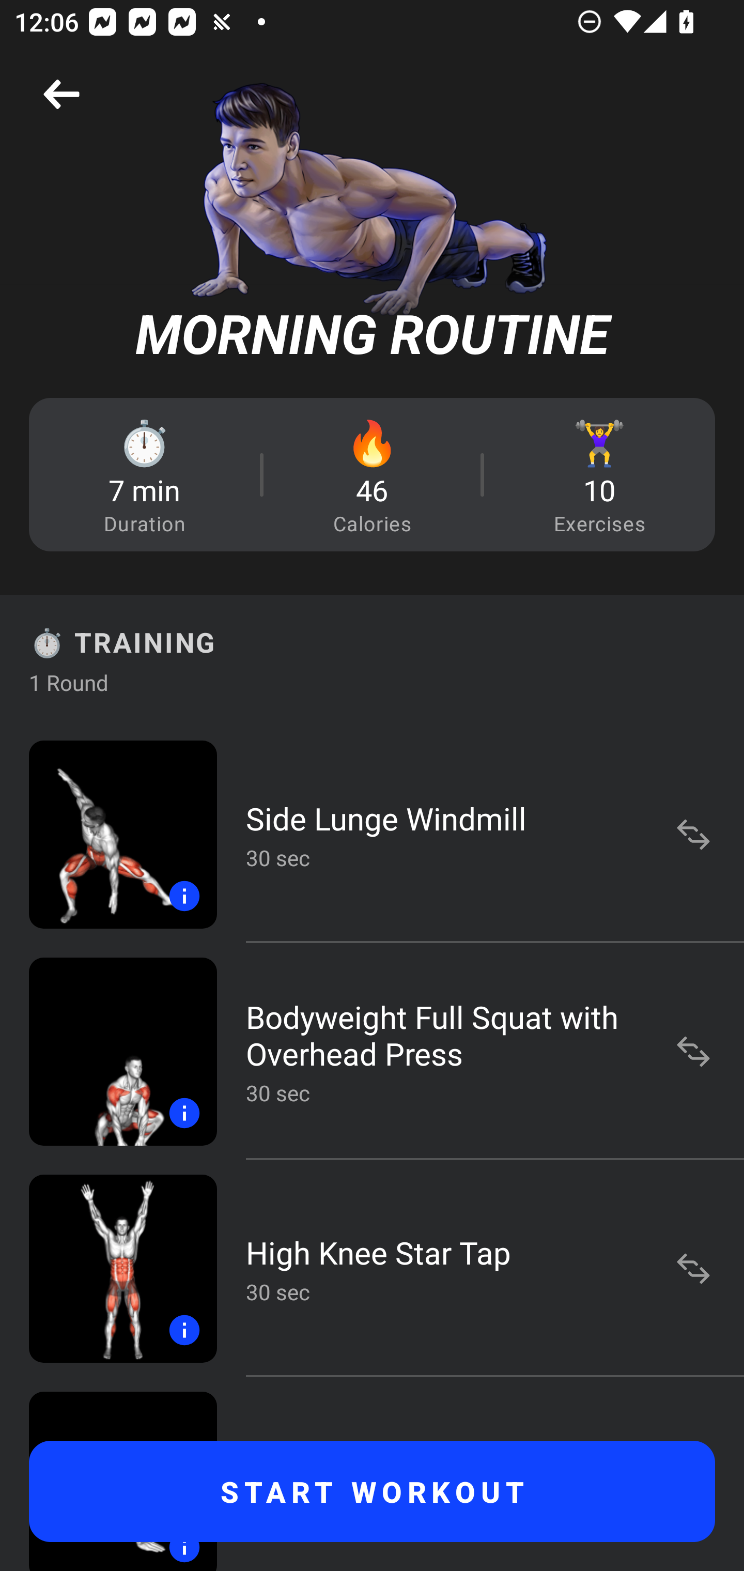 This screenshot has width=744, height=1571. I want to click on Side Lunge Windmill 30 sec, so click(372, 834).